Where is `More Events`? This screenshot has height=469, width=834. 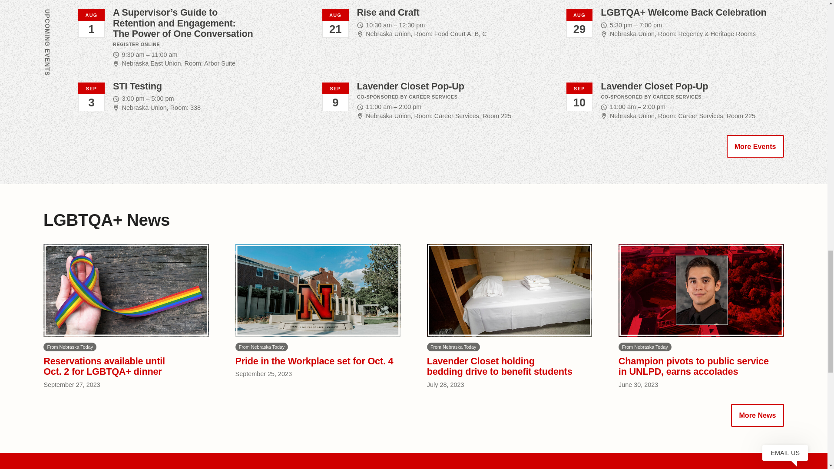
More Events is located at coordinates (755, 146).